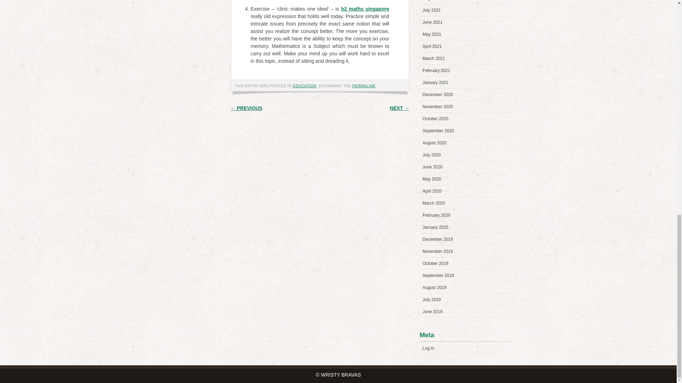 This screenshot has width=682, height=383. What do you see at coordinates (365, 9) in the screenshot?
I see `h2 maths singapore` at bounding box center [365, 9].